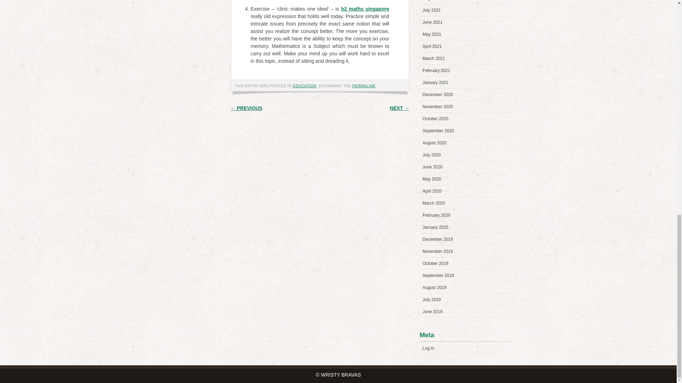 This screenshot has width=682, height=383. What do you see at coordinates (365, 9) in the screenshot?
I see `h2 maths singapore` at bounding box center [365, 9].